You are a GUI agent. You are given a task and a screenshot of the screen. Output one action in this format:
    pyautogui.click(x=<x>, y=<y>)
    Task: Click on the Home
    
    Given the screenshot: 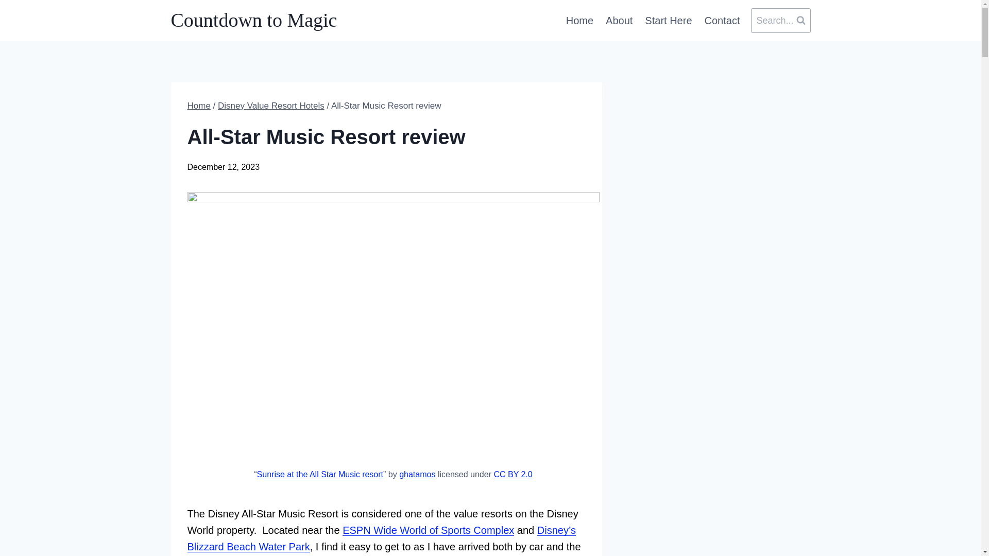 What is the action you would take?
    pyautogui.click(x=199, y=105)
    